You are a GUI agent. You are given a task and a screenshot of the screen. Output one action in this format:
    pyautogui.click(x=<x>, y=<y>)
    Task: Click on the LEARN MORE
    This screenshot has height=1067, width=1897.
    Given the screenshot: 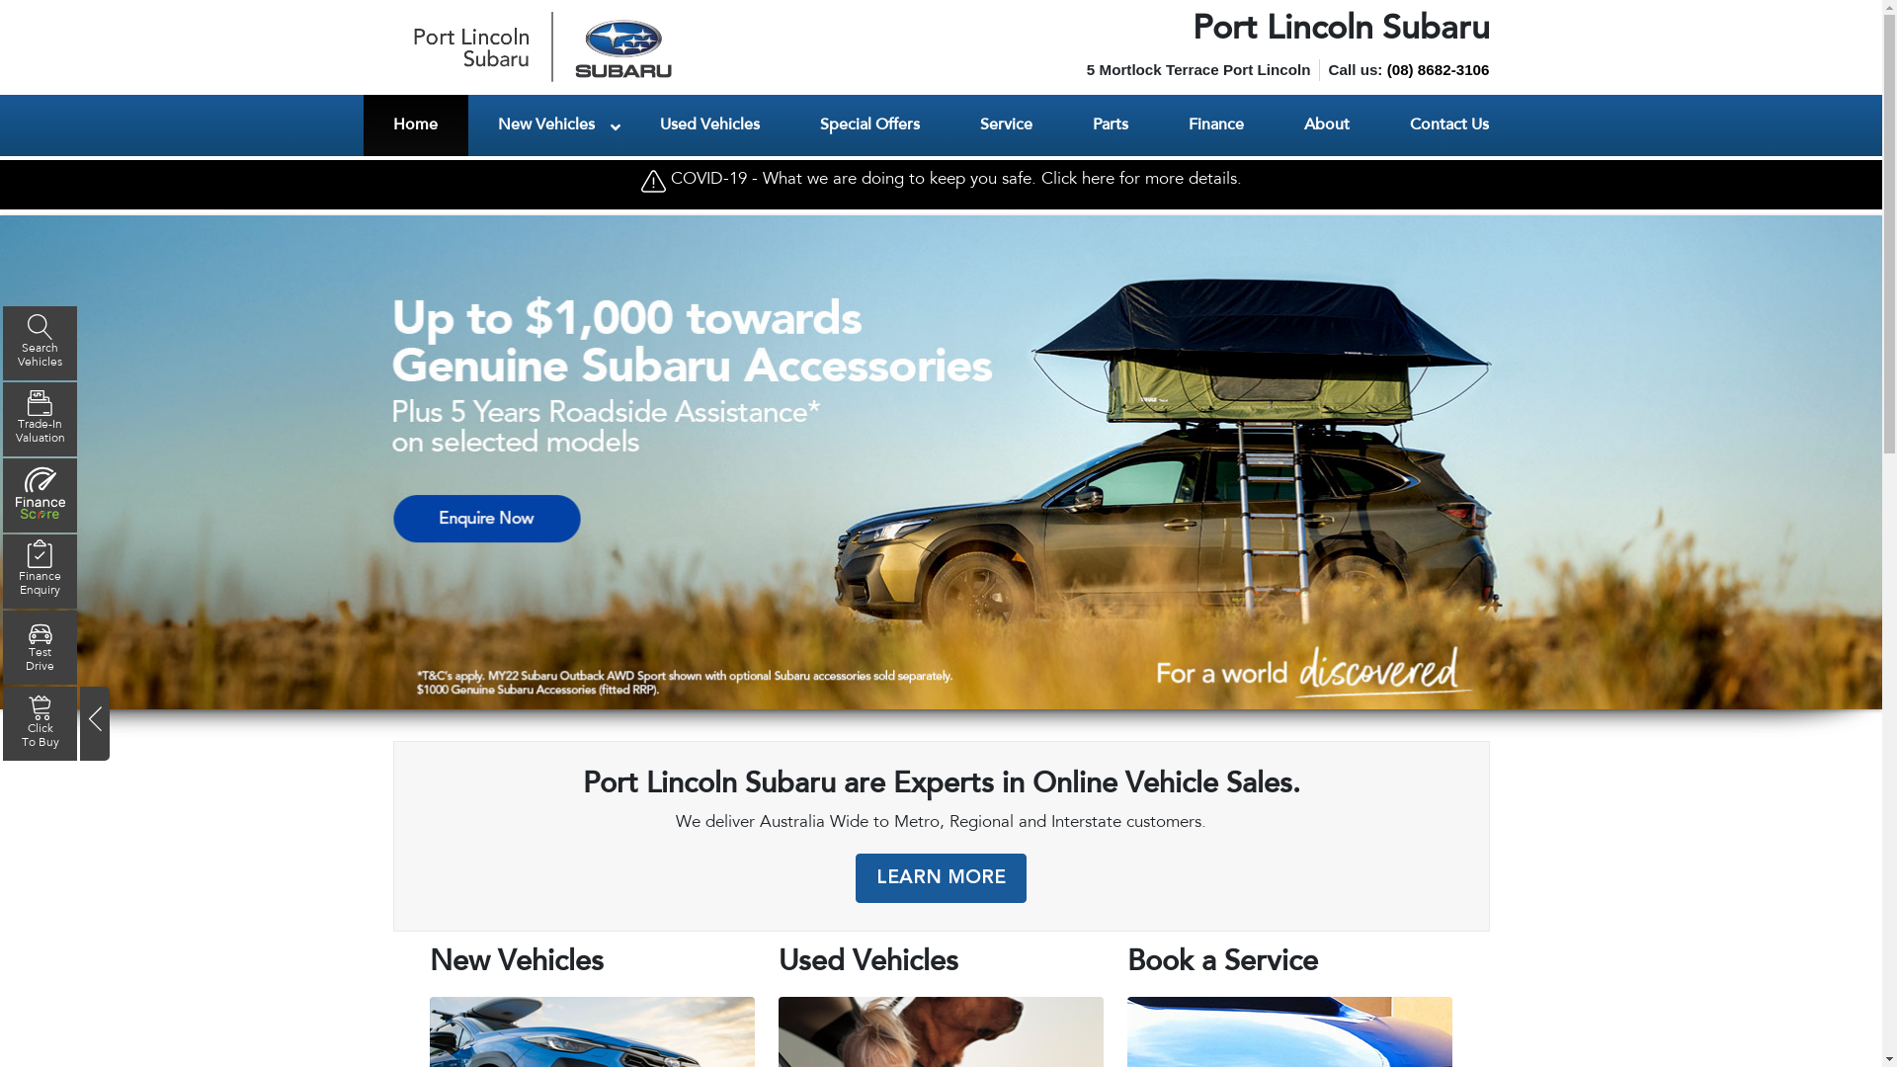 What is the action you would take?
    pyautogui.click(x=941, y=878)
    